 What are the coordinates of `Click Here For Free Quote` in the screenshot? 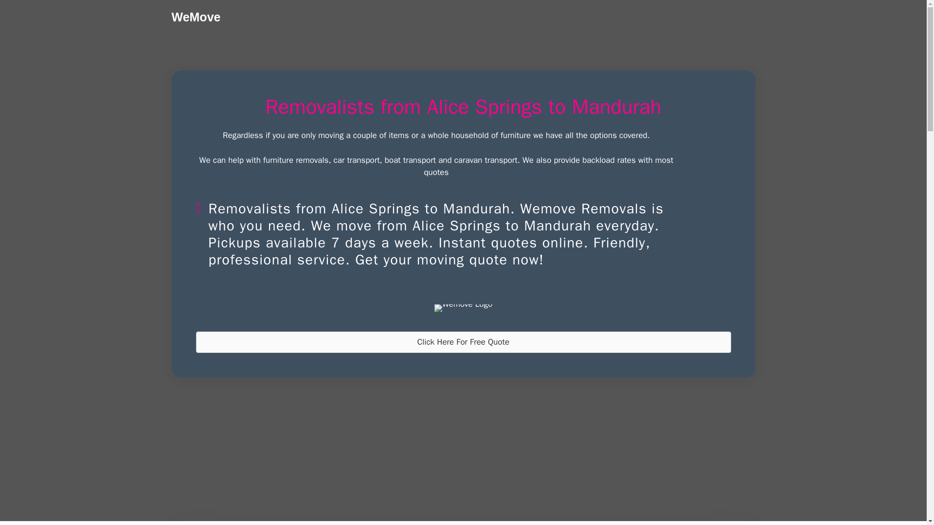 It's located at (463, 342).